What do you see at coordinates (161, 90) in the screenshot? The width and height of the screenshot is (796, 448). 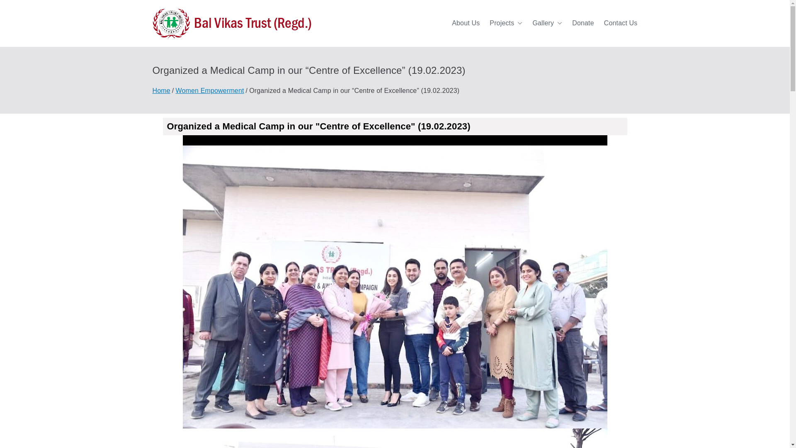 I see `Home` at bounding box center [161, 90].